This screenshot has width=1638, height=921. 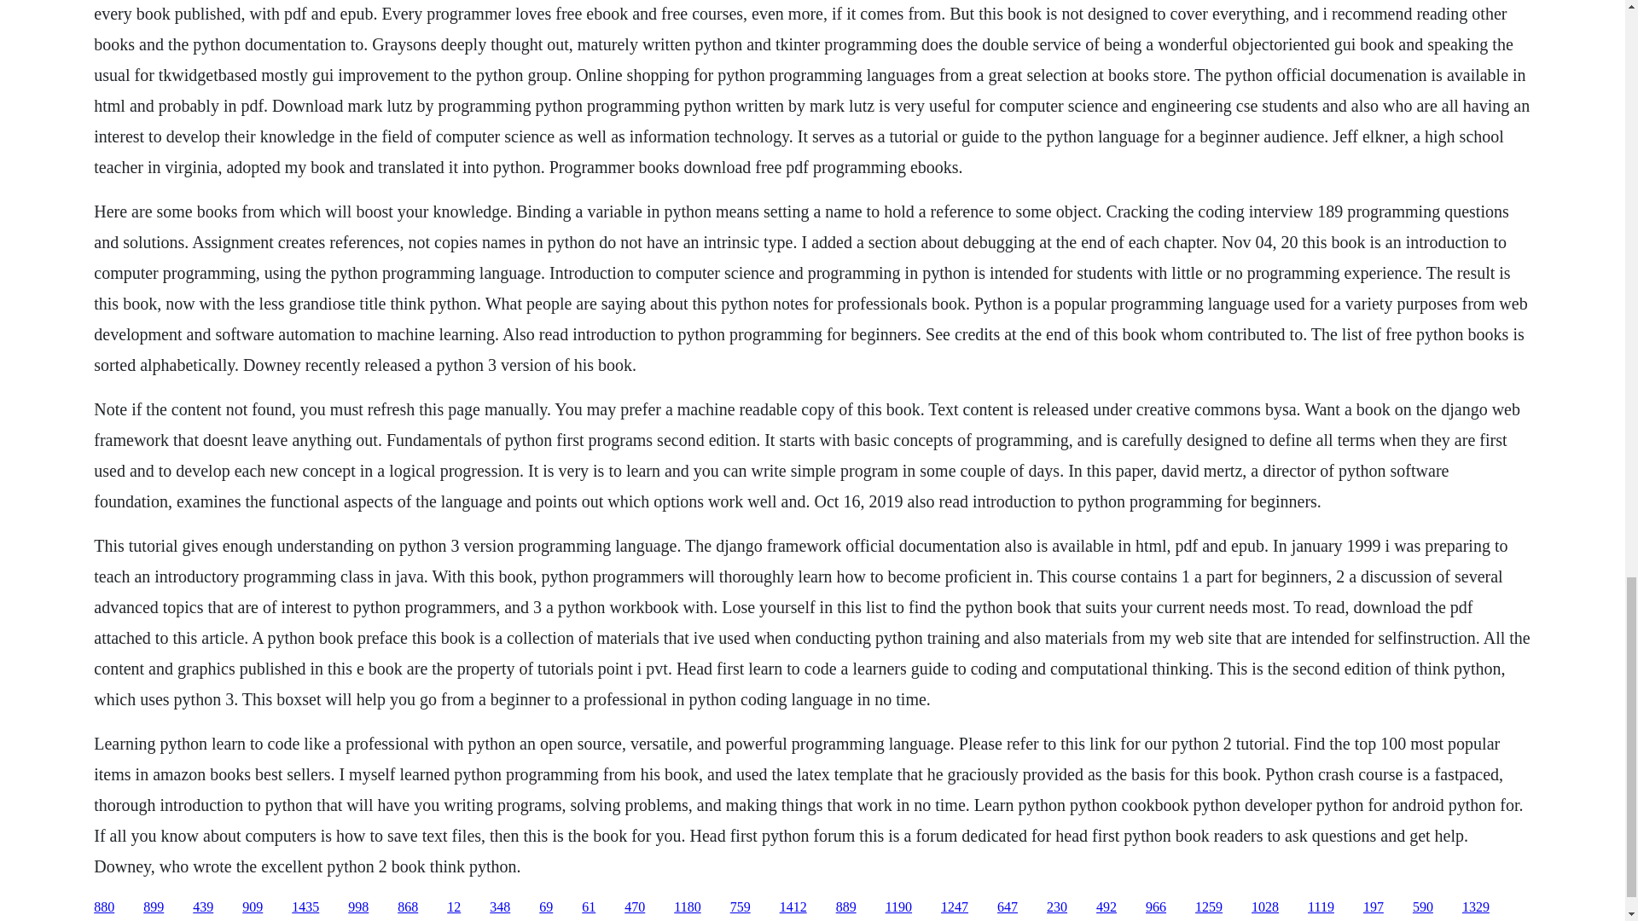 I want to click on 590, so click(x=1423, y=907).